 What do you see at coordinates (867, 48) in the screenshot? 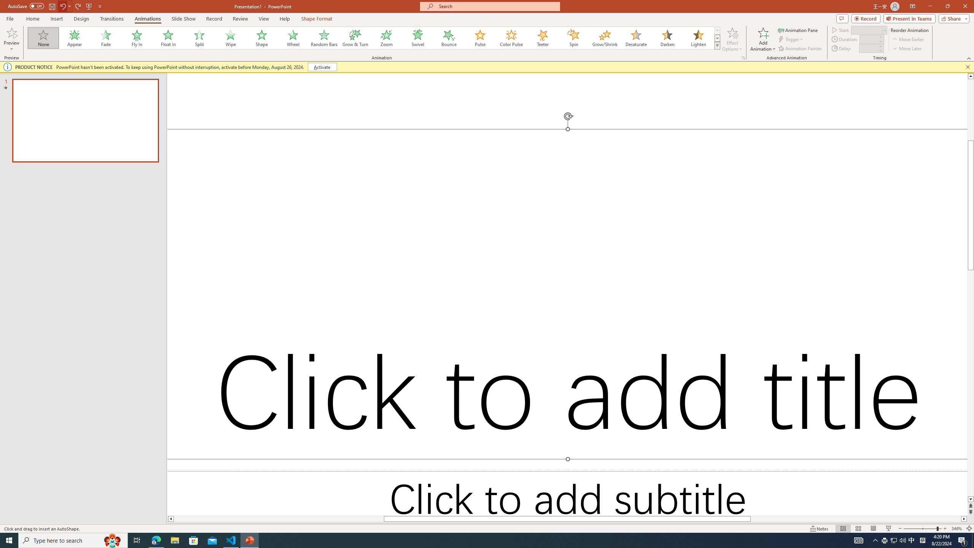
I see `Animation Delay` at bounding box center [867, 48].